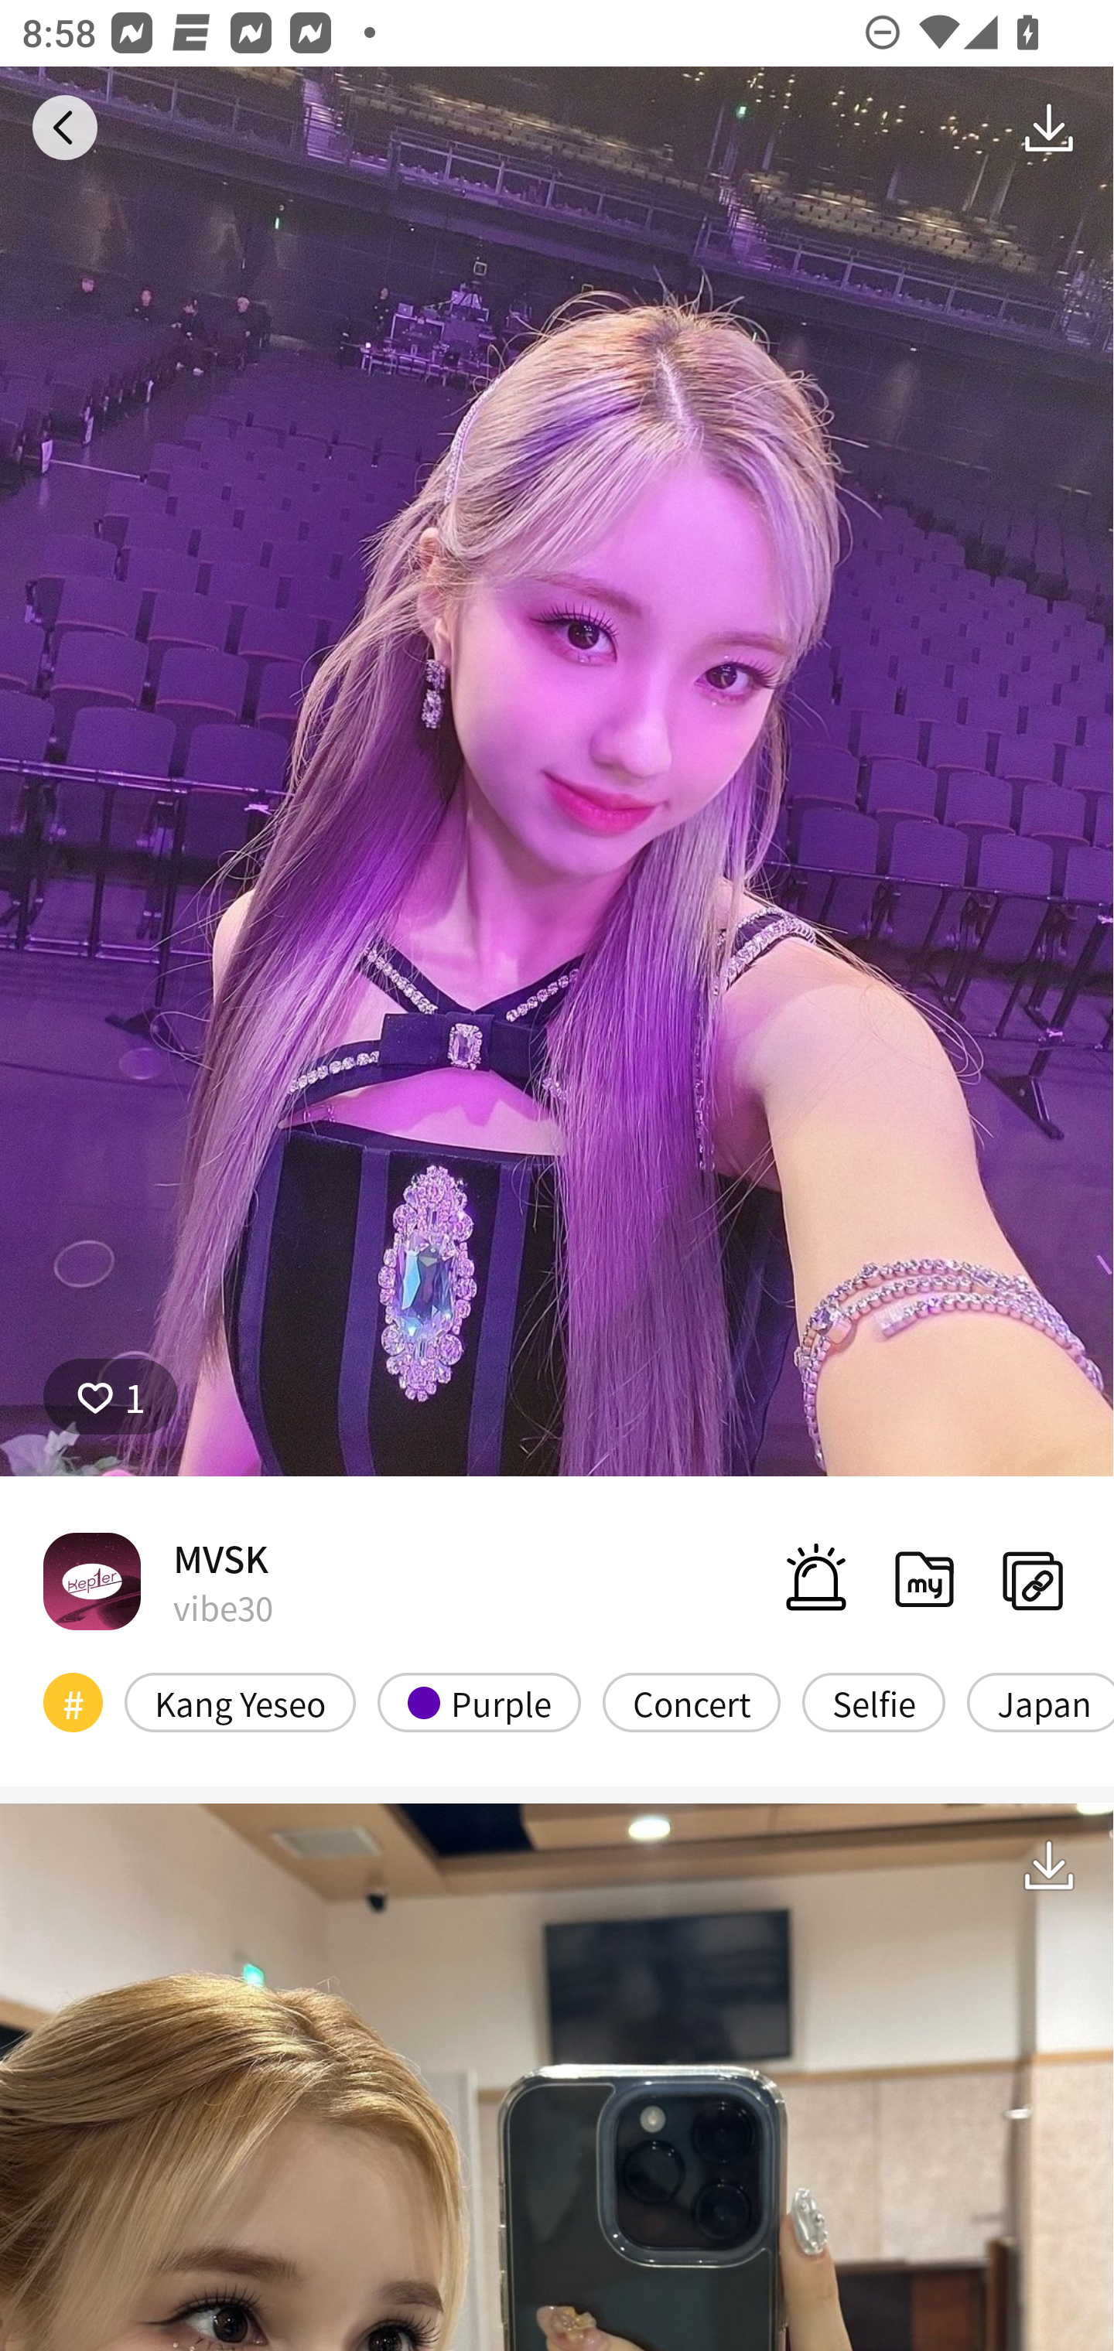 This screenshot has width=1114, height=2351. I want to click on MVSK vibe30, so click(158, 1581).